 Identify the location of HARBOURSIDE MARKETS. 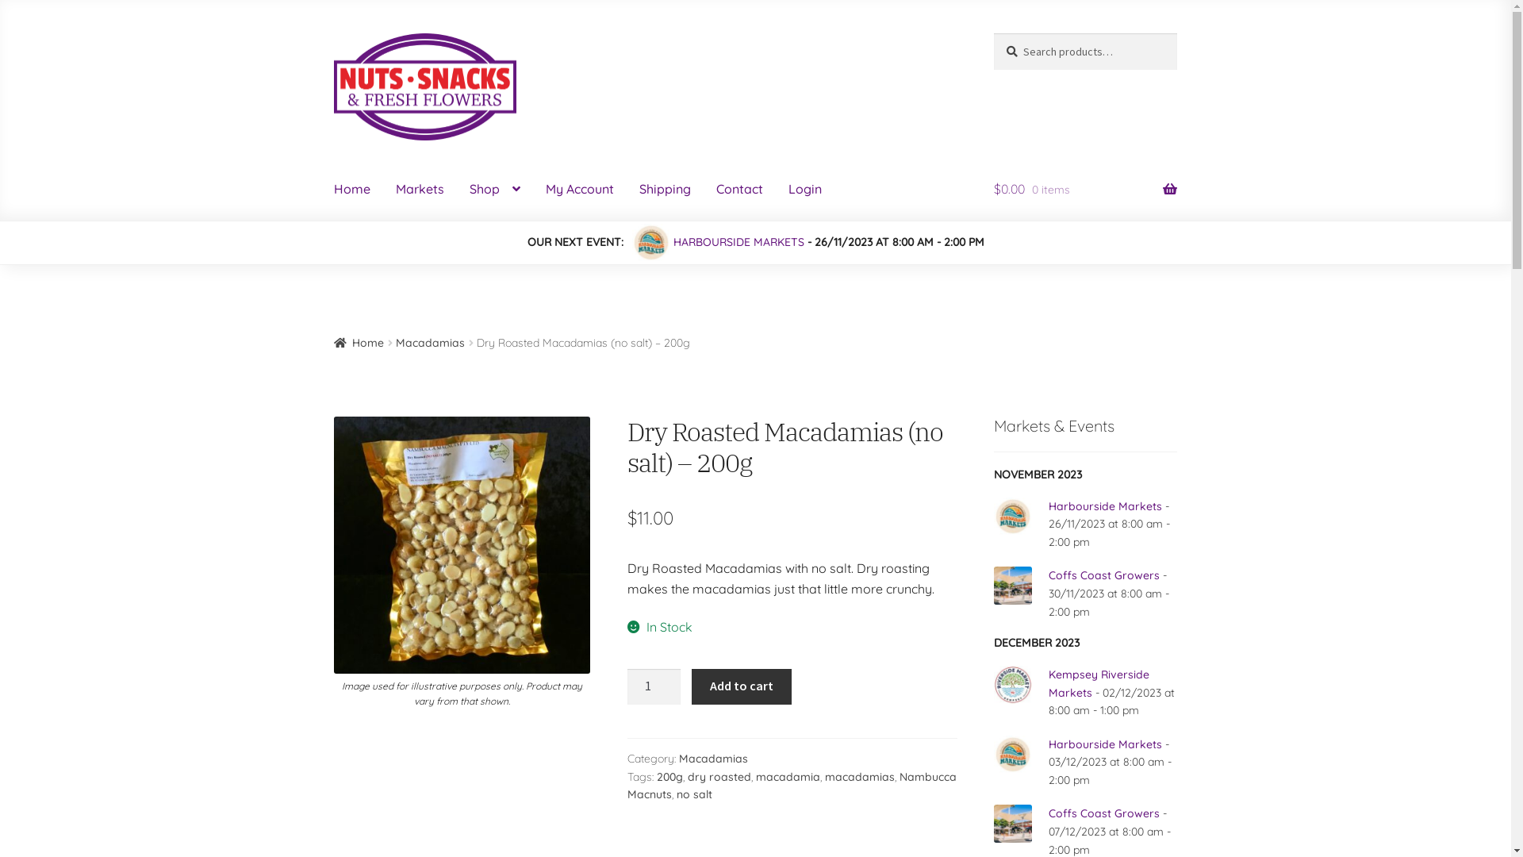
(738, 241).